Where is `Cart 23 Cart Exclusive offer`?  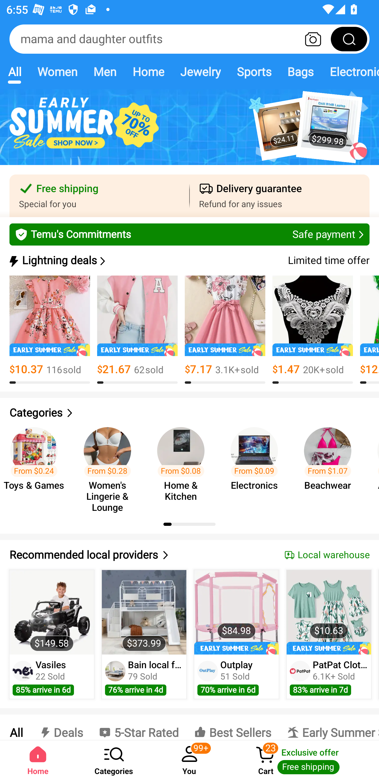 Cart 23 Cart Exclusive offer is located at coordinates (303, 760).